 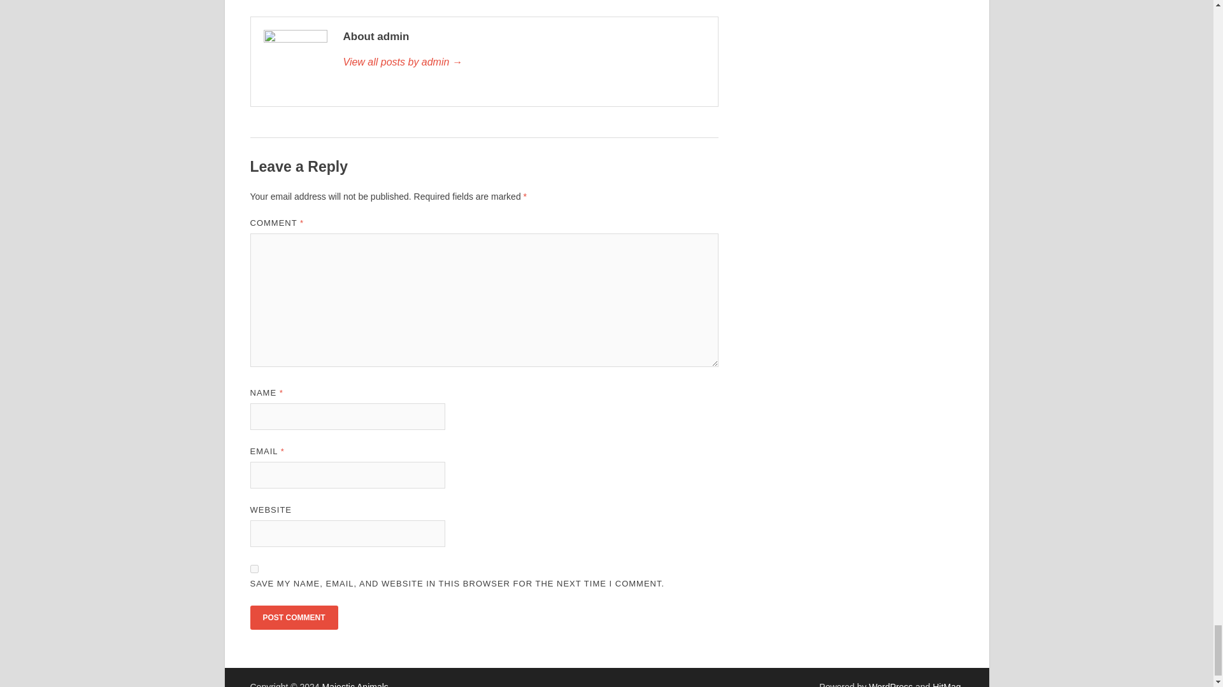 I want to click on admin, so click(x=523, y=62).